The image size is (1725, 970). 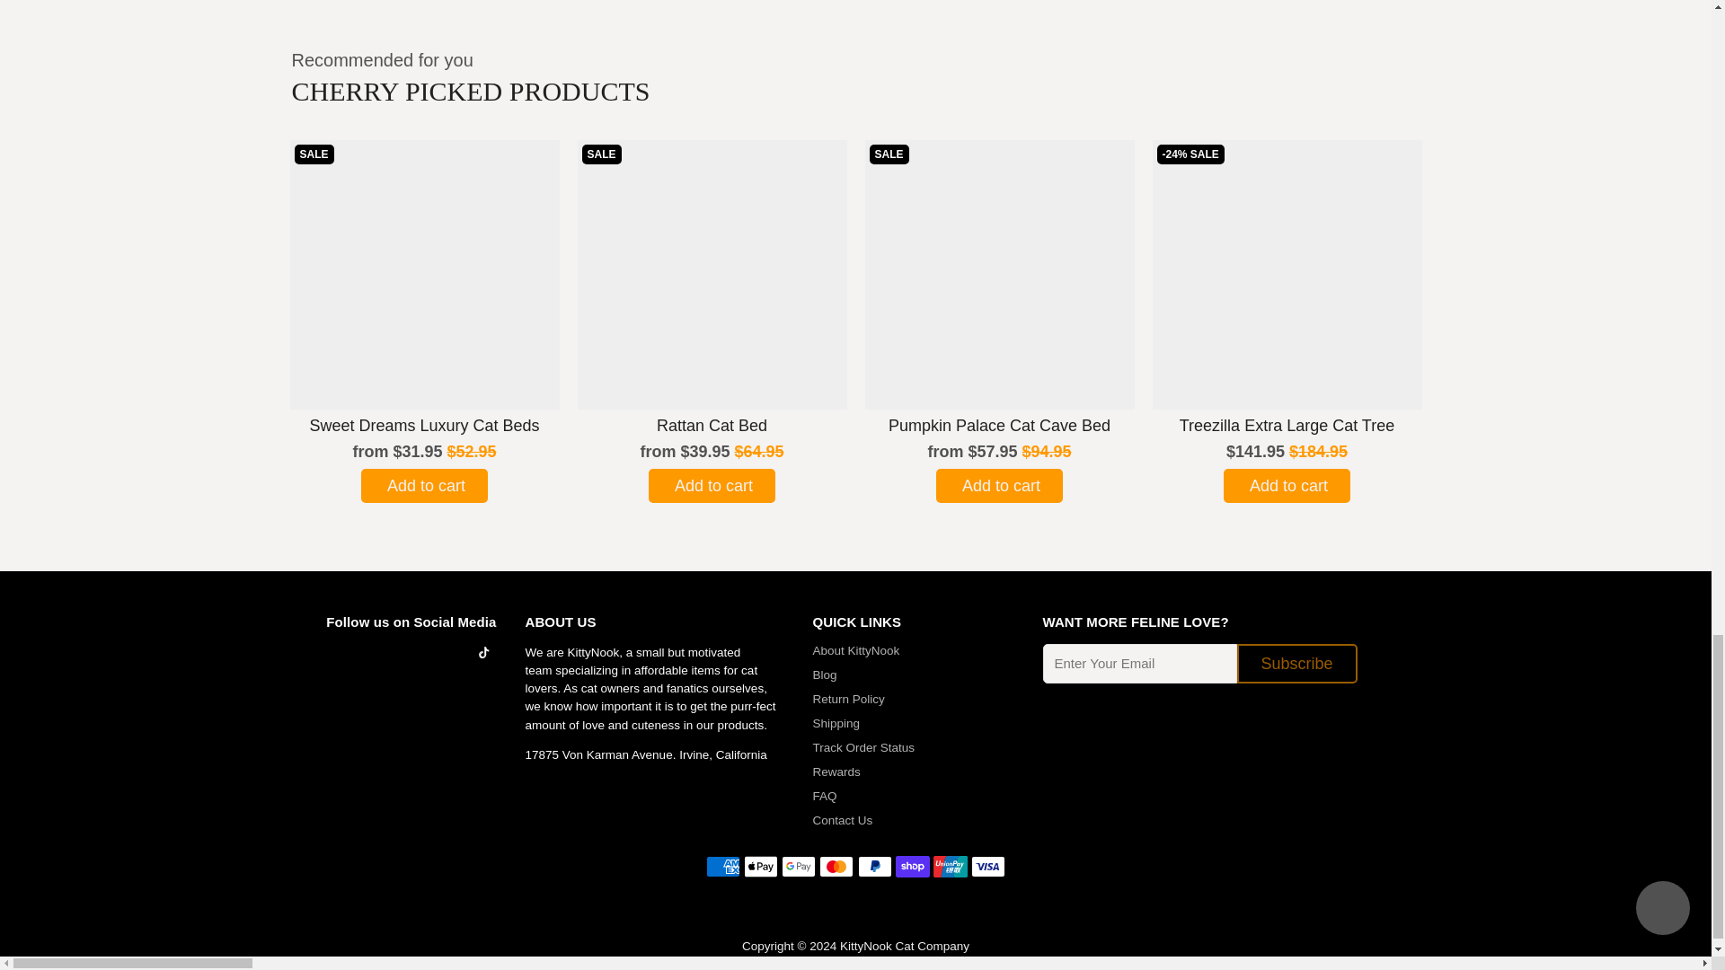 What do you see at coordinates (951, 866) in the screenshot?
I see `Union Pay` at bounding box center [951, 866].